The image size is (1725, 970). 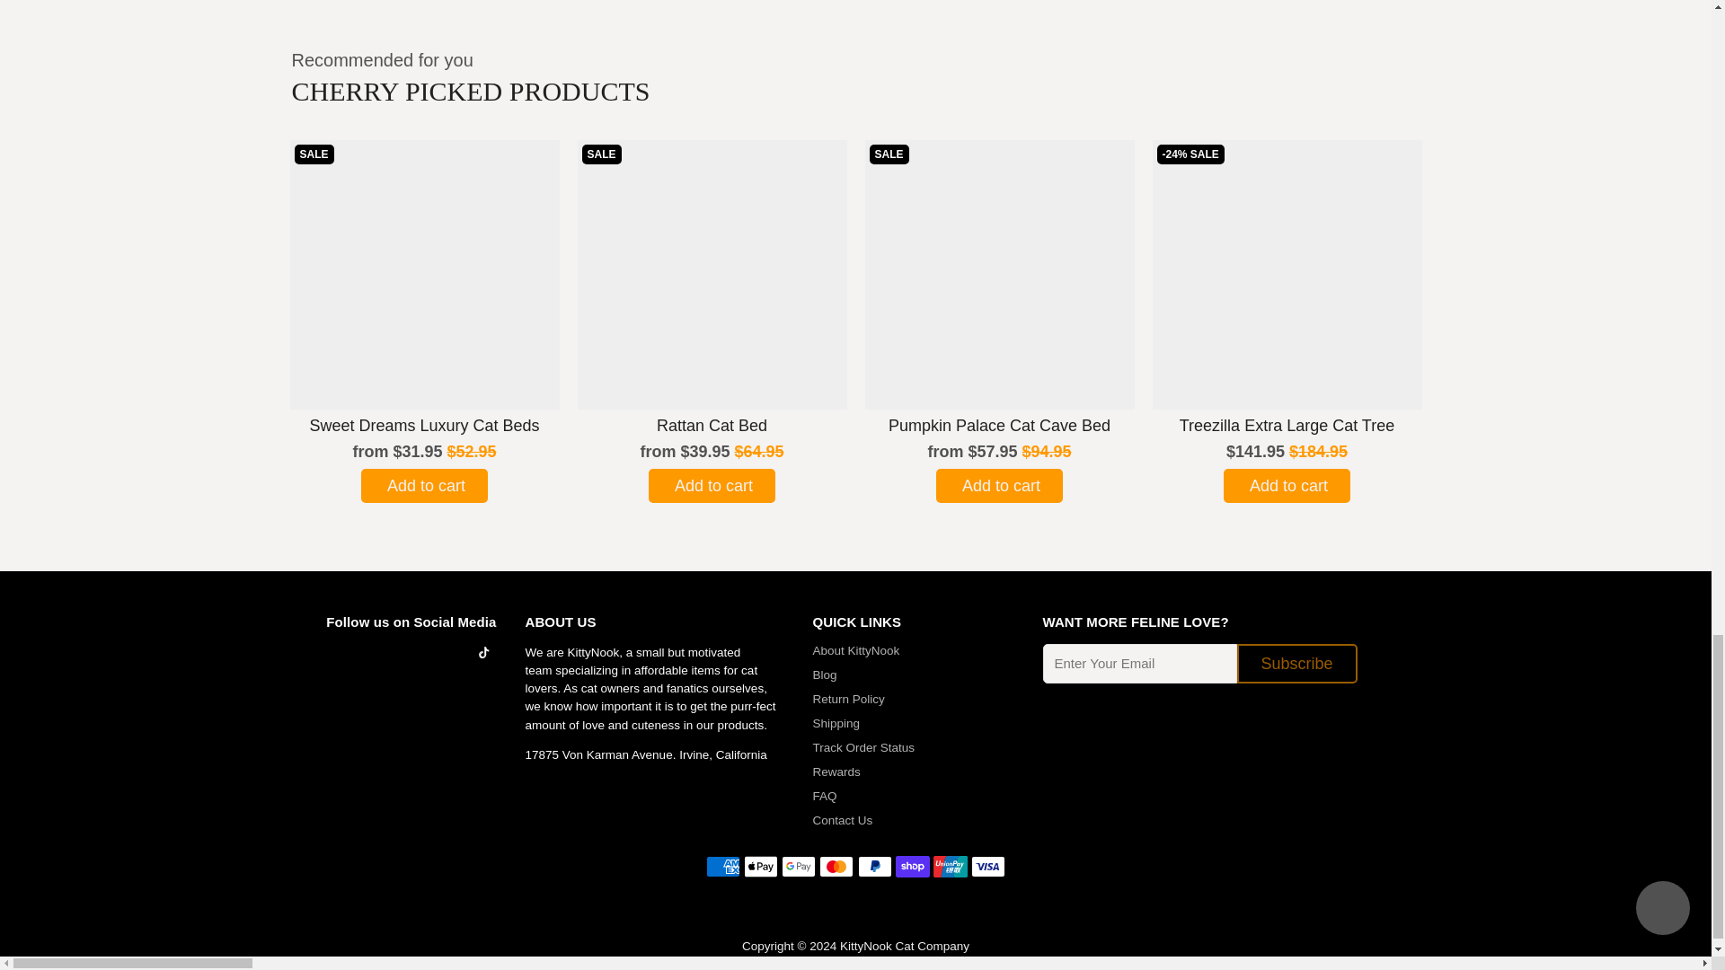 What do you see at coordinates (951, 866) in the screenshot?
I see `Union Pay` at bounding box center [951, 866].